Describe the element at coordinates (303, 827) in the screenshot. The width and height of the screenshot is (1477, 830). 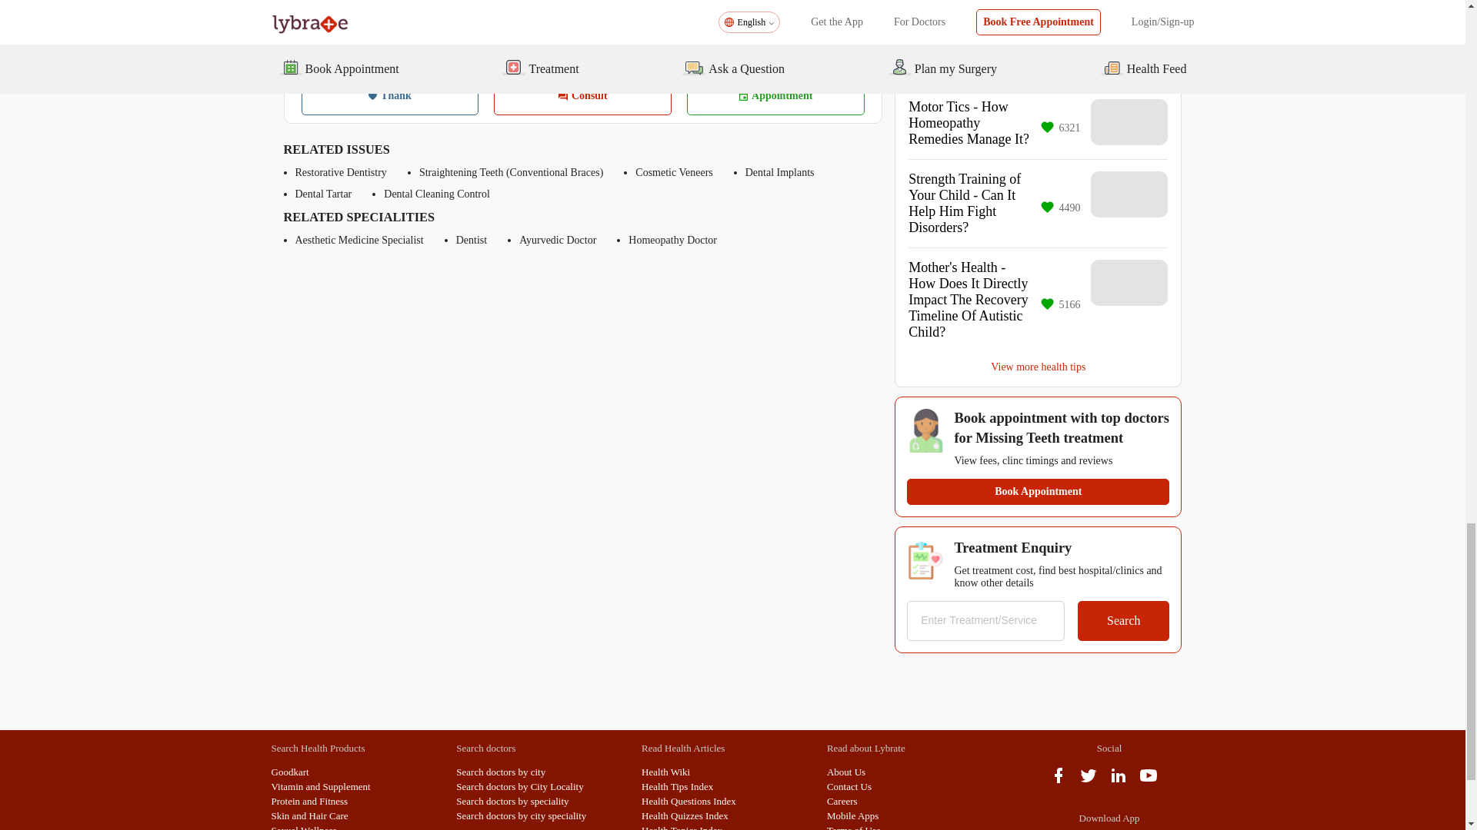
I see `Sexual Wellness` at that location.